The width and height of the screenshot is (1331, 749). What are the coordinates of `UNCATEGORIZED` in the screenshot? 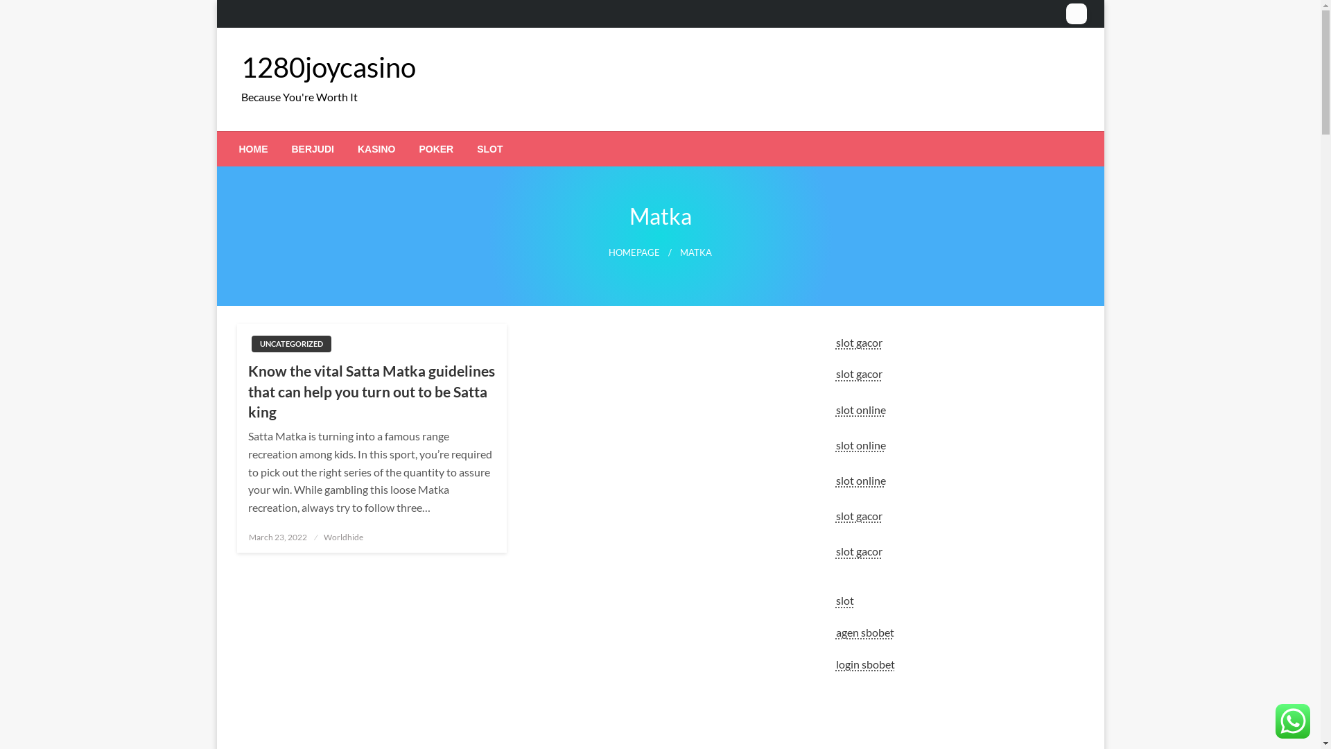 It's located at (291, 344).